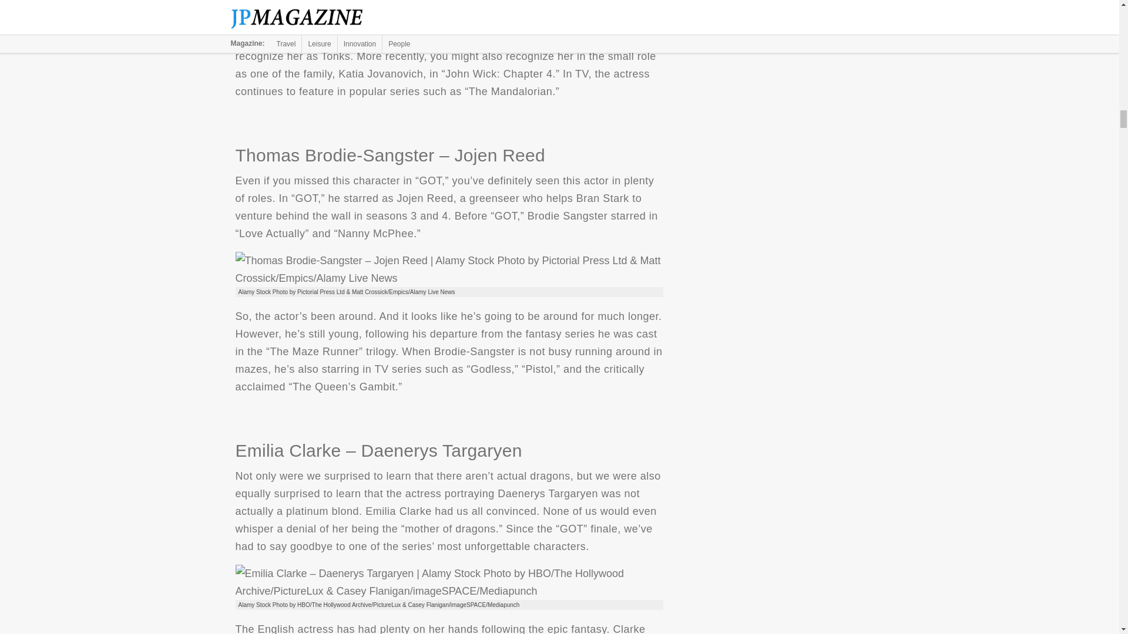 The width and height of the screenshot is (1128, 634). Describe the element at coordinates (449, 5) in the screenshot. I see `Natalia Tena - Osha` at that location.